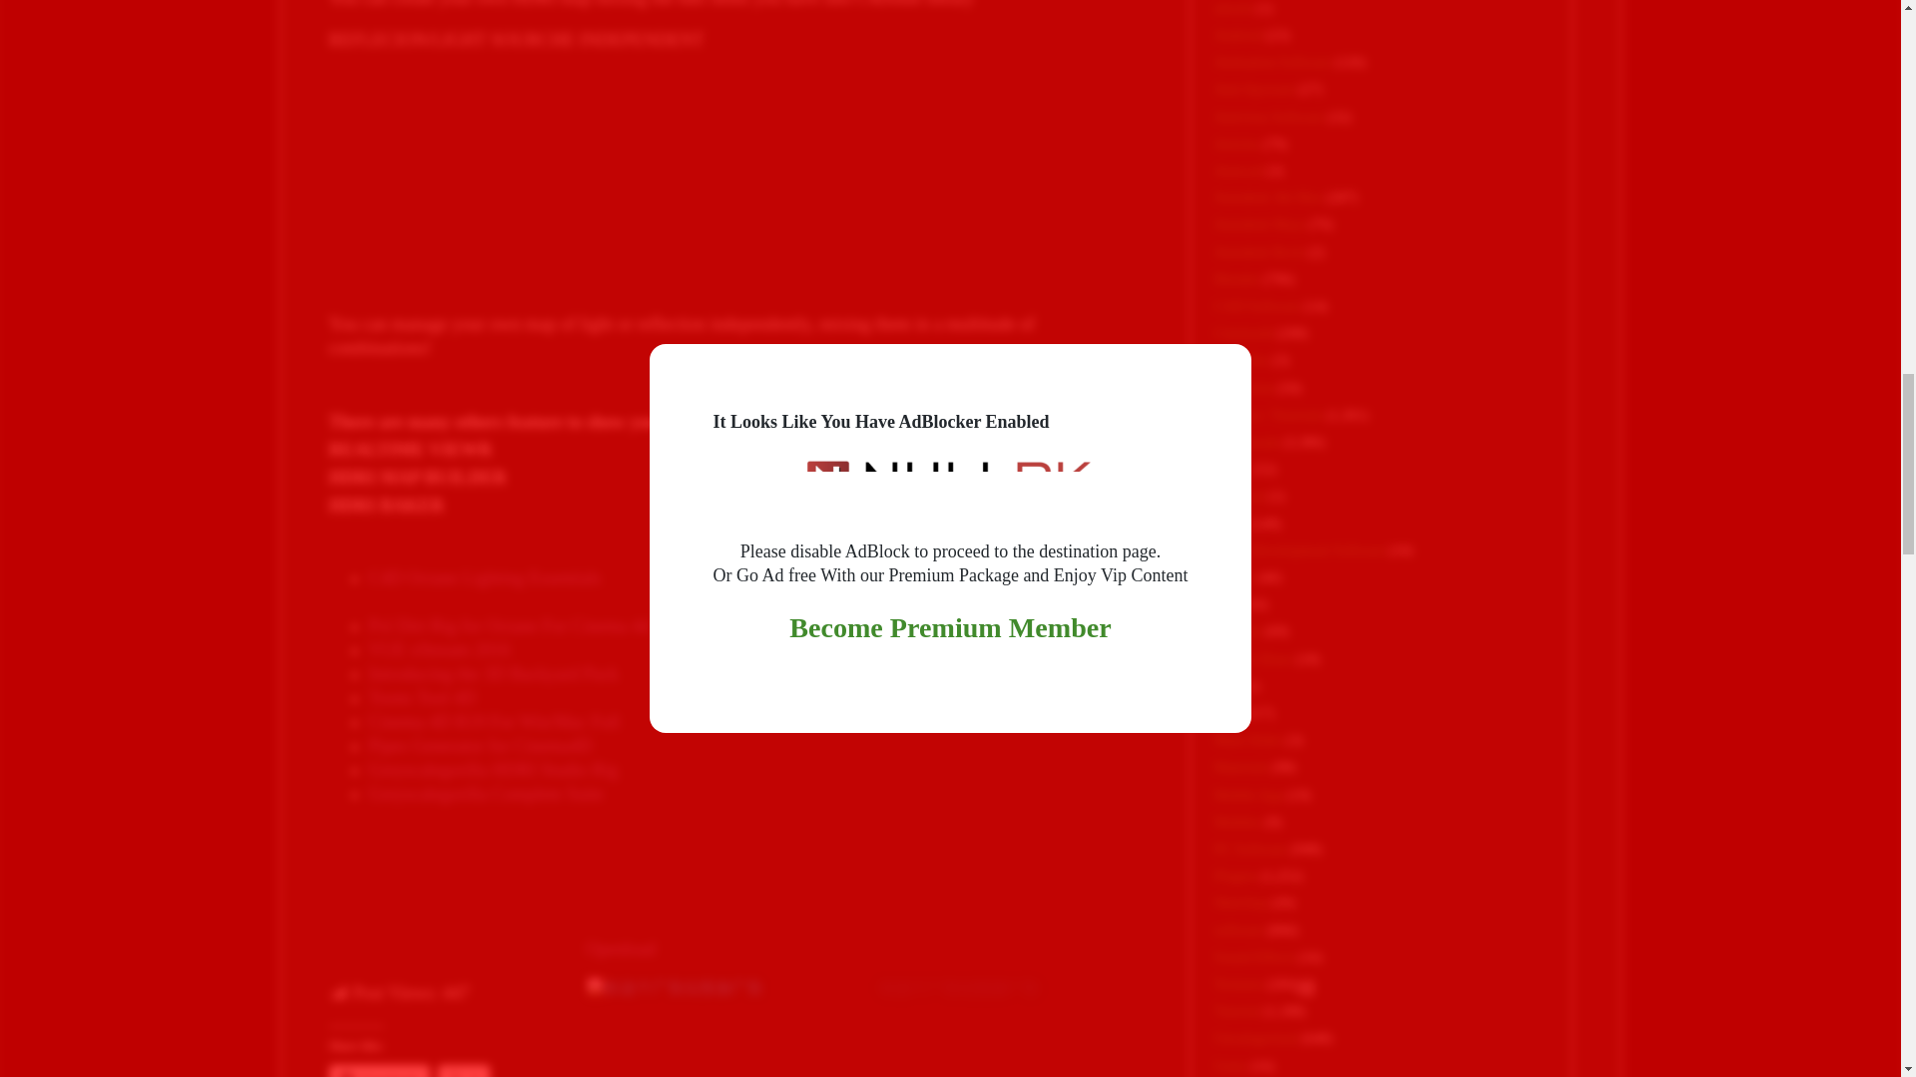 This screenshot has width=1916, height=1077. Describe the element at coordinates (509, 626) in the screenshot. I see `Pxl Dirt Rig for Octane For Cinema 4d` at that location.